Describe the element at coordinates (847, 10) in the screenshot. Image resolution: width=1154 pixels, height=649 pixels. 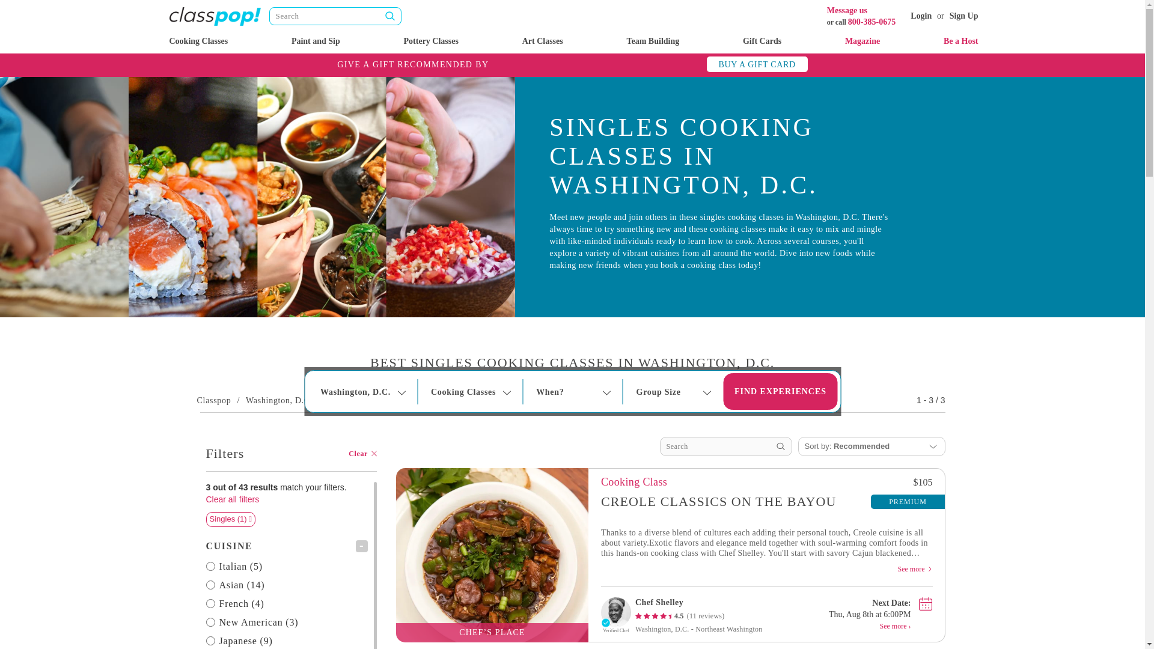
I see `Message us` at that location.